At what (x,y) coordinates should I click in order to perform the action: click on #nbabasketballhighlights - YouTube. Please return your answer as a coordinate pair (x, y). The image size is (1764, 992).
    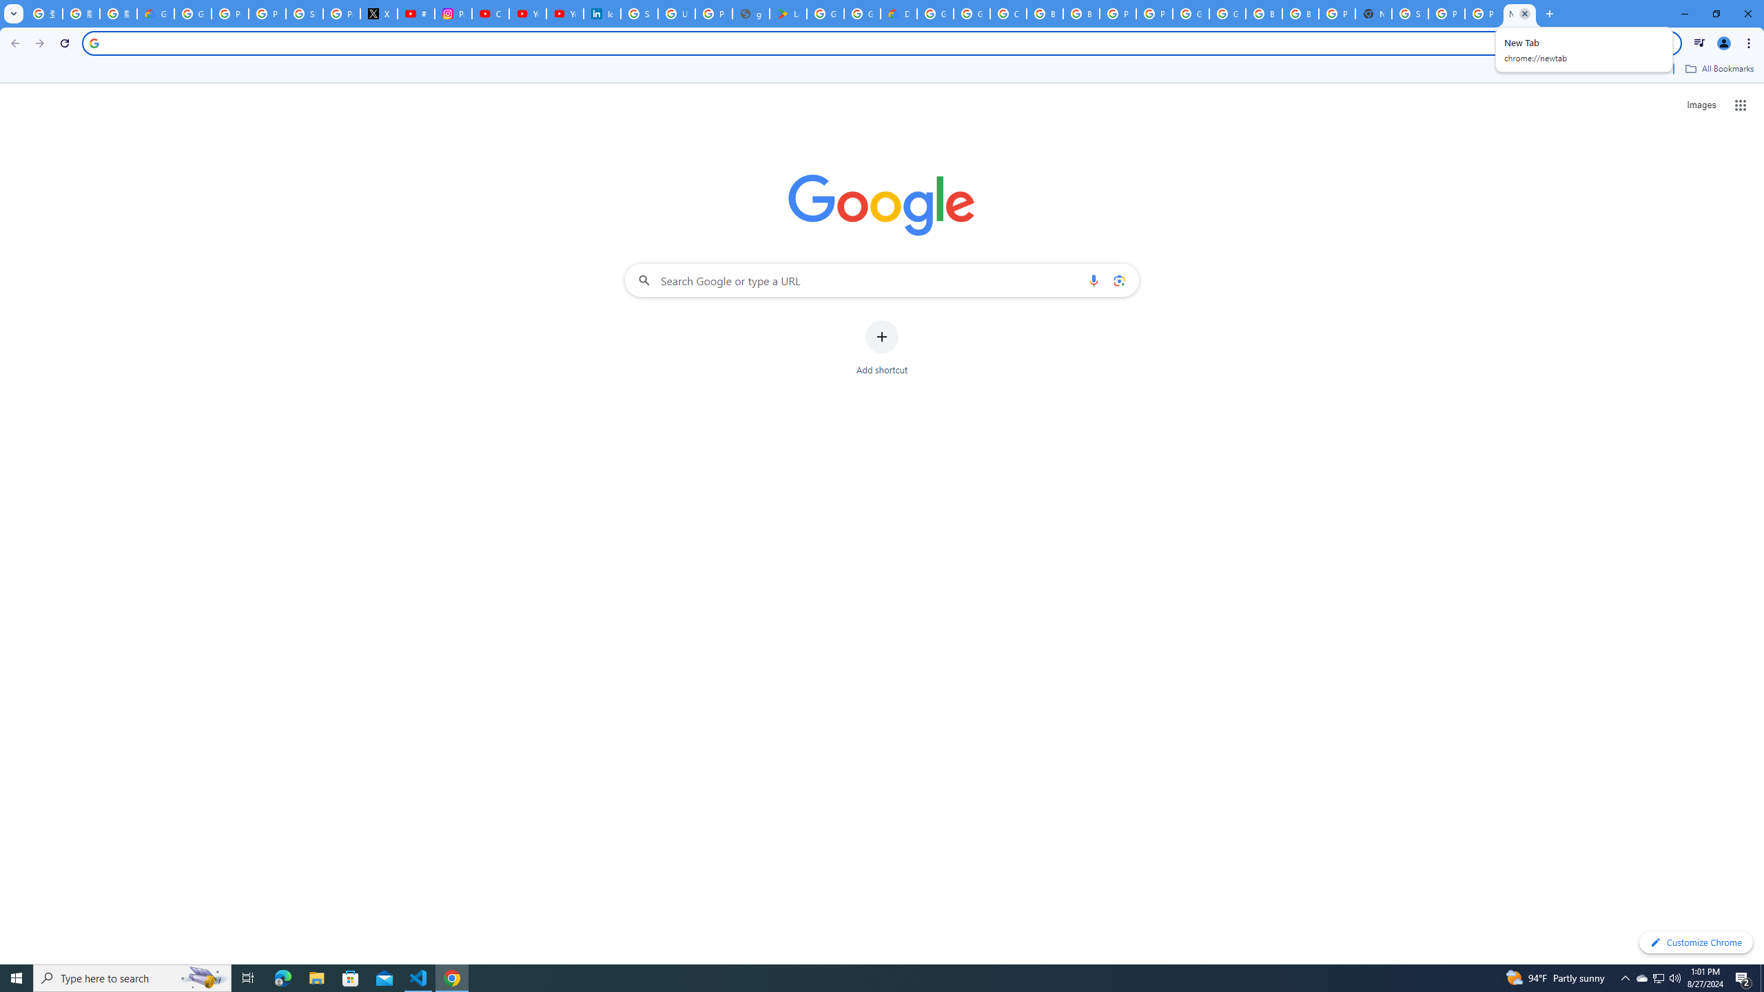
    Looking at the image, I should click on (416, 14).